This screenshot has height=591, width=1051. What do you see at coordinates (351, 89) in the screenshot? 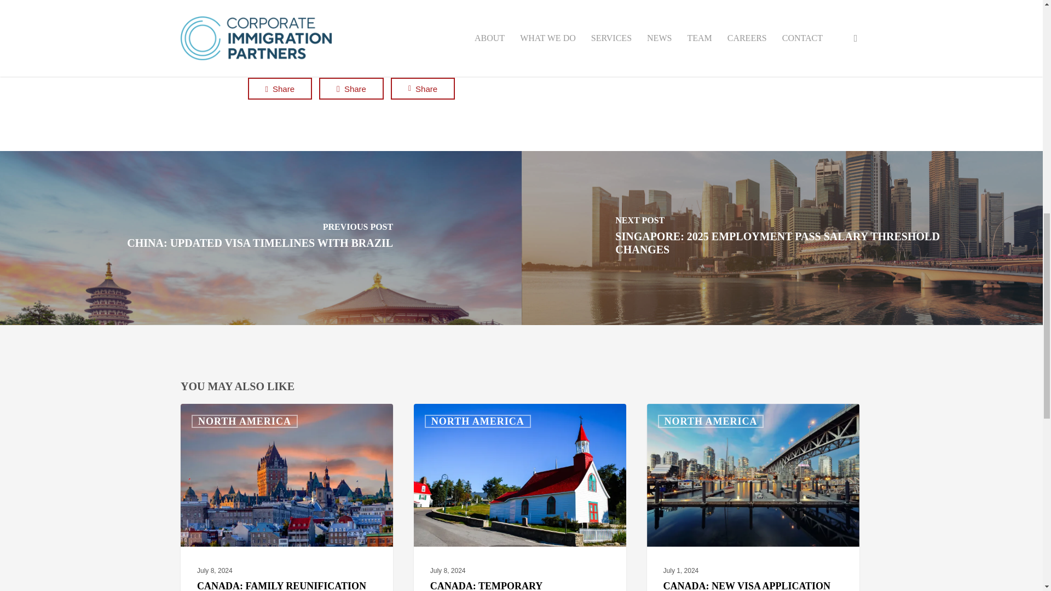
I see `Share` at bounding box center [351, 89].